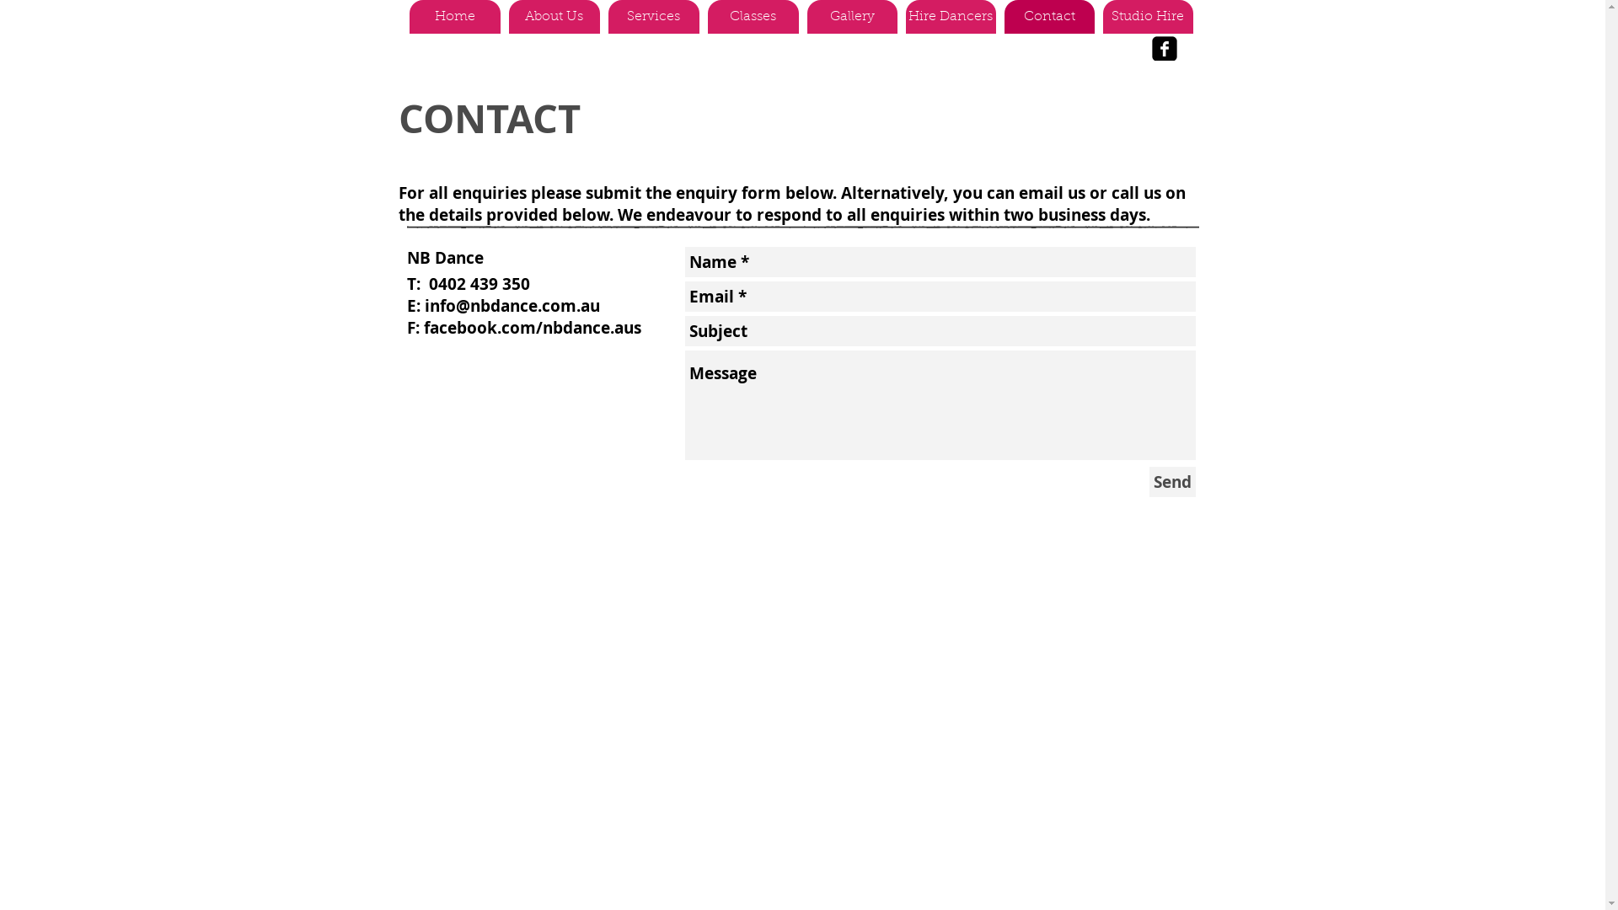  I want to click on Studio Hire, so click(1148, 17).